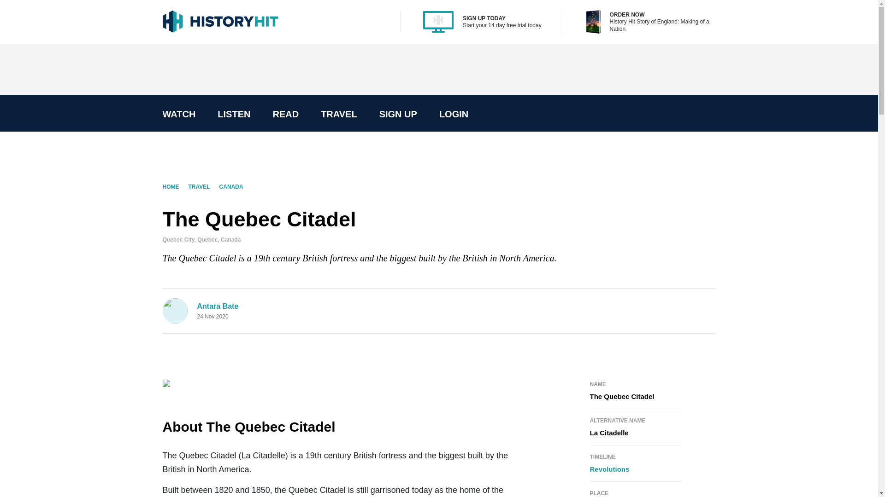 Image resolution: width=885 pixels, height=497 pixels. Describe the element at coordinates (285, 114) in the screenshot. I see `READ` at that location.